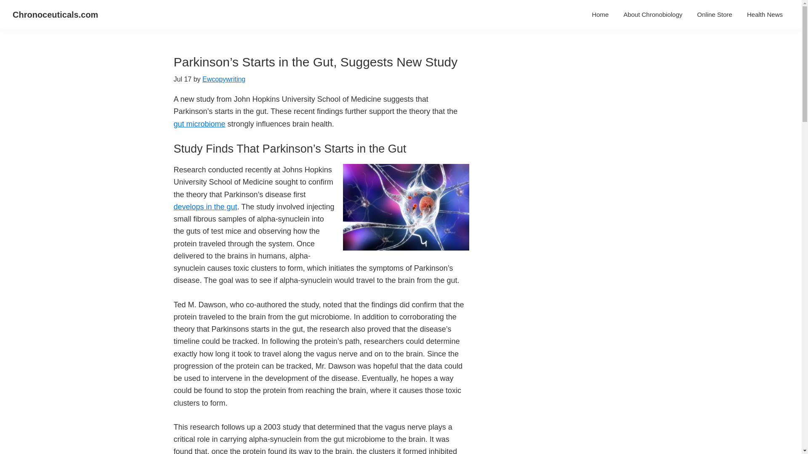 Image resolution: width=808 pixels, height=454 pixels. I want to click on Parkinson's Starts in the Gut, Suggests New Study 5, so click(406, 207).